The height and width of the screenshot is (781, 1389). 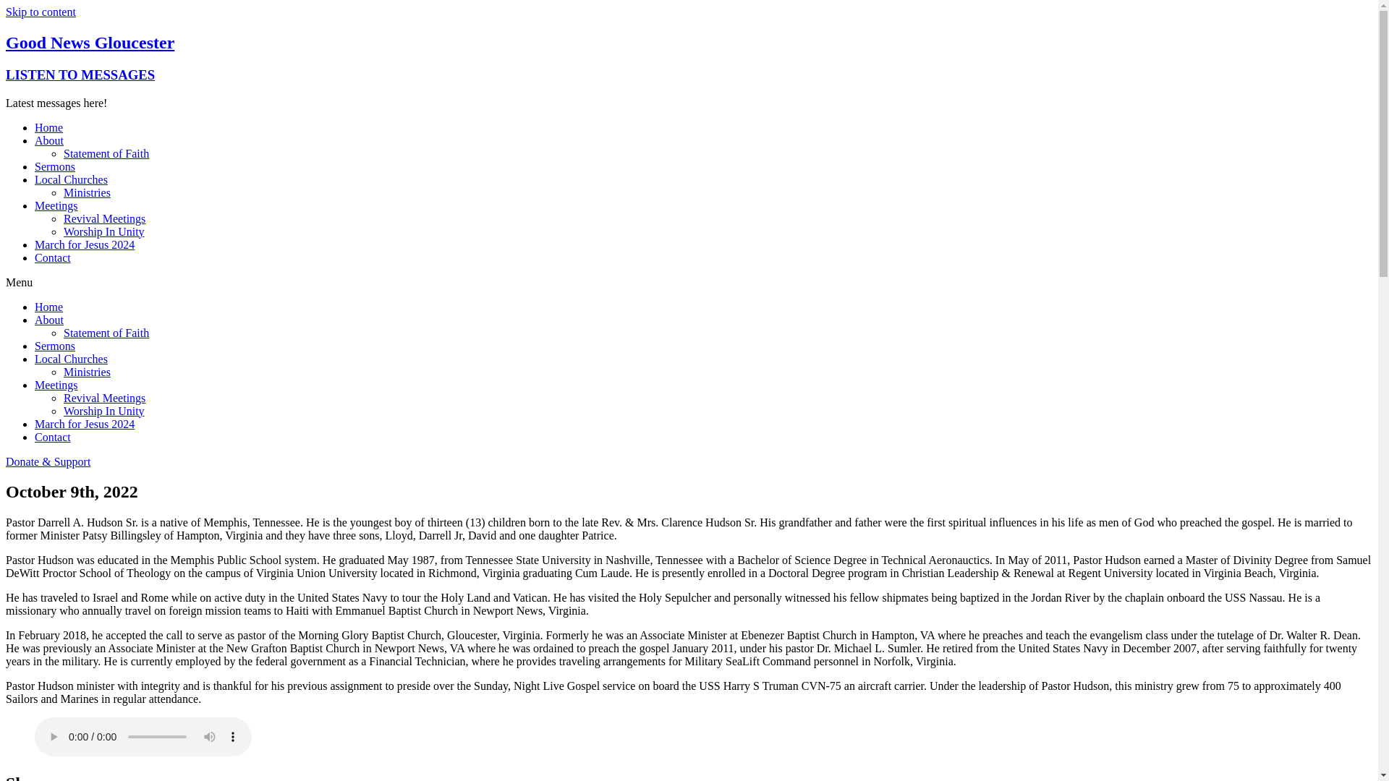 I want to click on Ministries, so click(x=87, y=372).